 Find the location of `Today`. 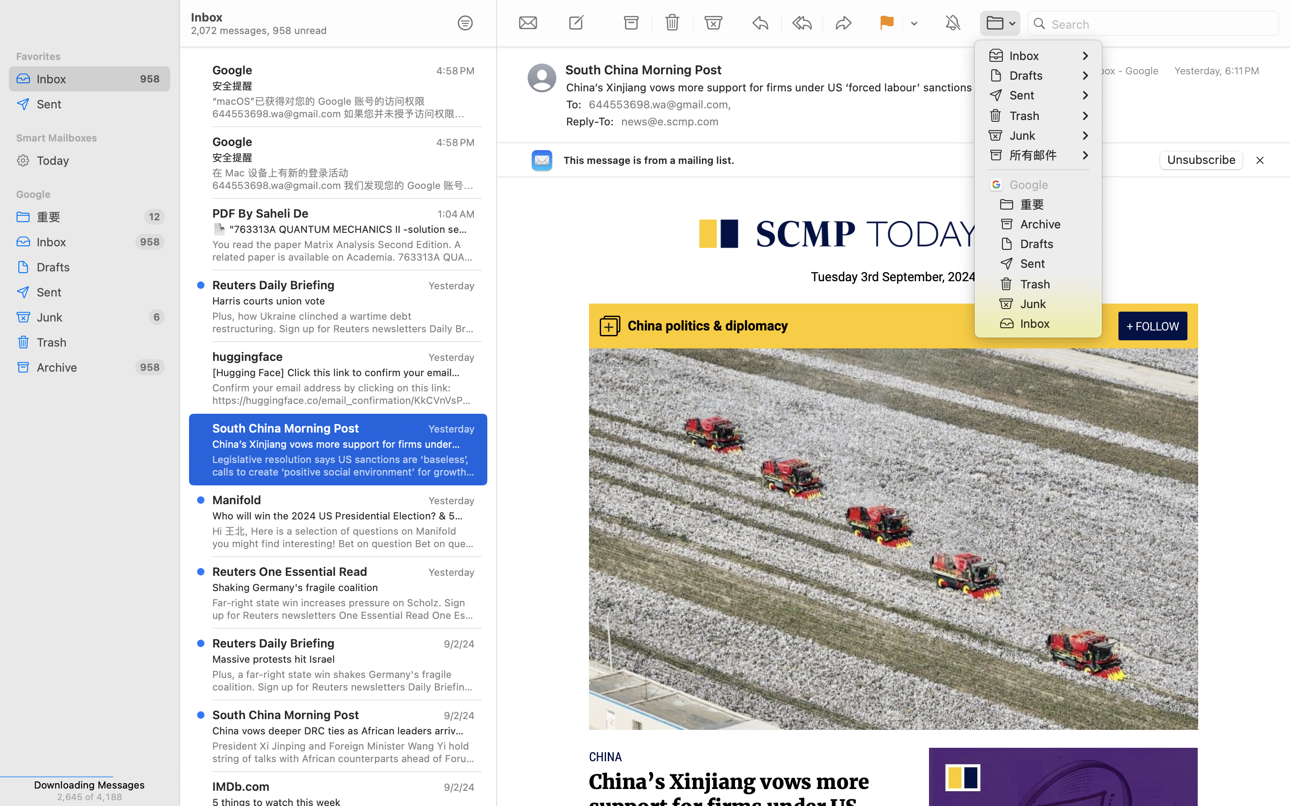

Today is located at coordinates (100, 160).